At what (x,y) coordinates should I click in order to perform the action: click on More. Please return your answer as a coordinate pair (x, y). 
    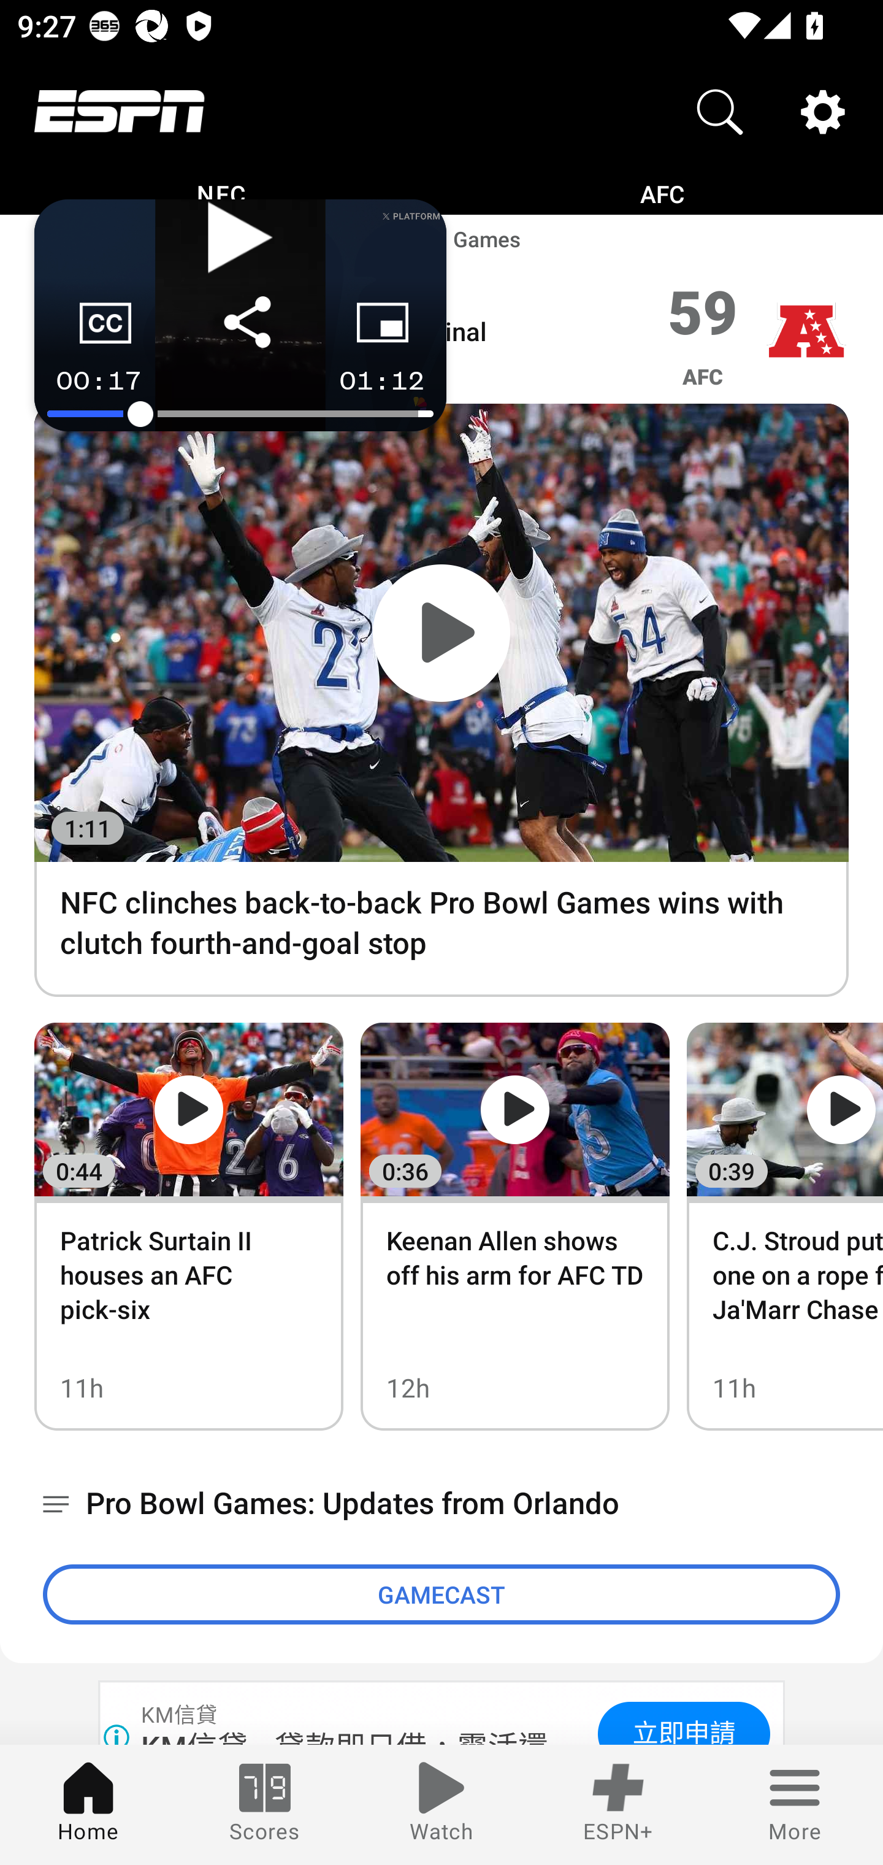
    Looking at the image, I should click on (795, 1805).